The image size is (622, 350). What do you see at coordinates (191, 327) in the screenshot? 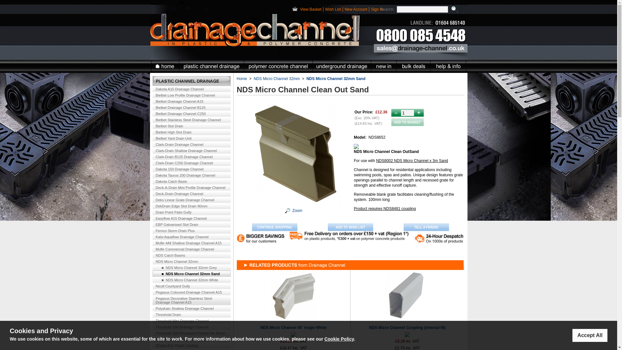
I see `Threshold 100 Drainage Channel` at bounding box center [191, 327].